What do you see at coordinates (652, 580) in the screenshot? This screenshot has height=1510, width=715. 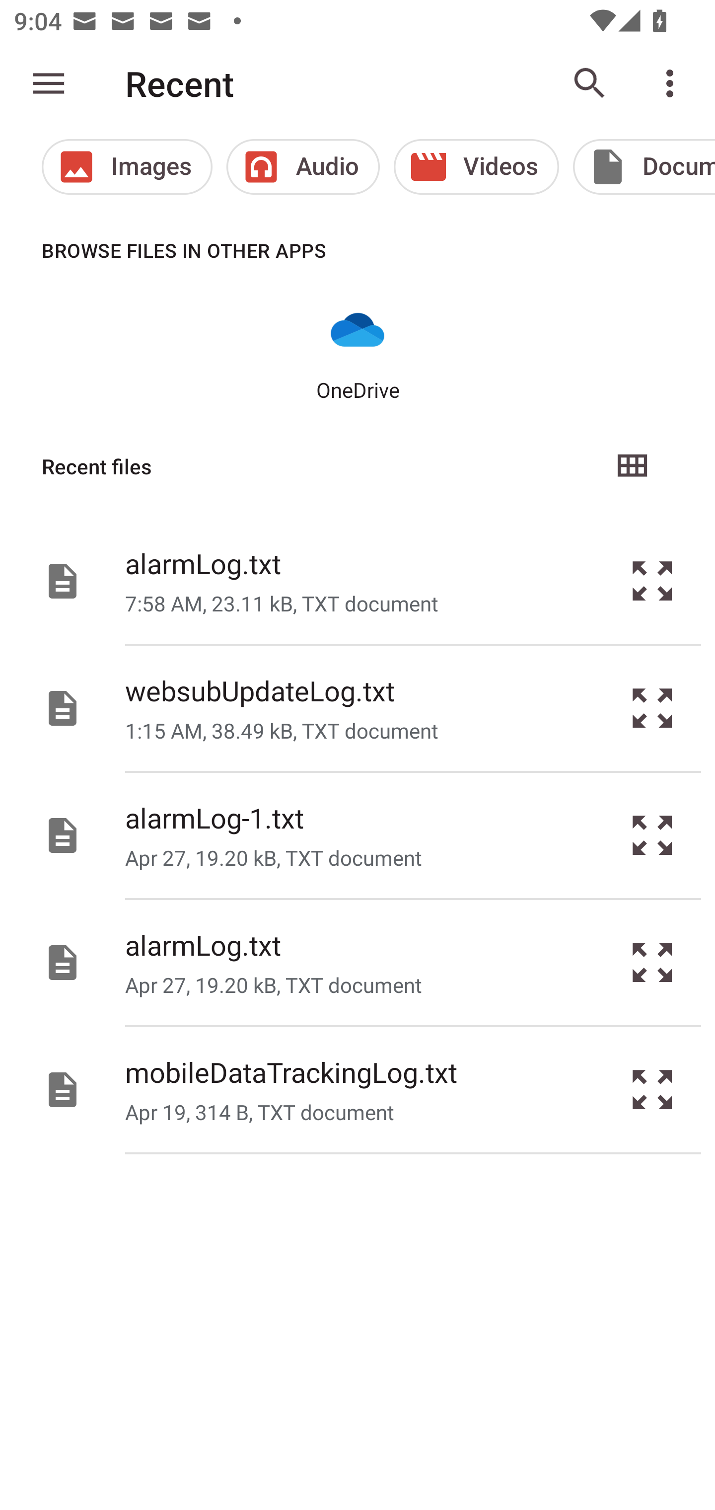 I see `Preview the file alarmLog.txt` at bounding box center [652, 580].